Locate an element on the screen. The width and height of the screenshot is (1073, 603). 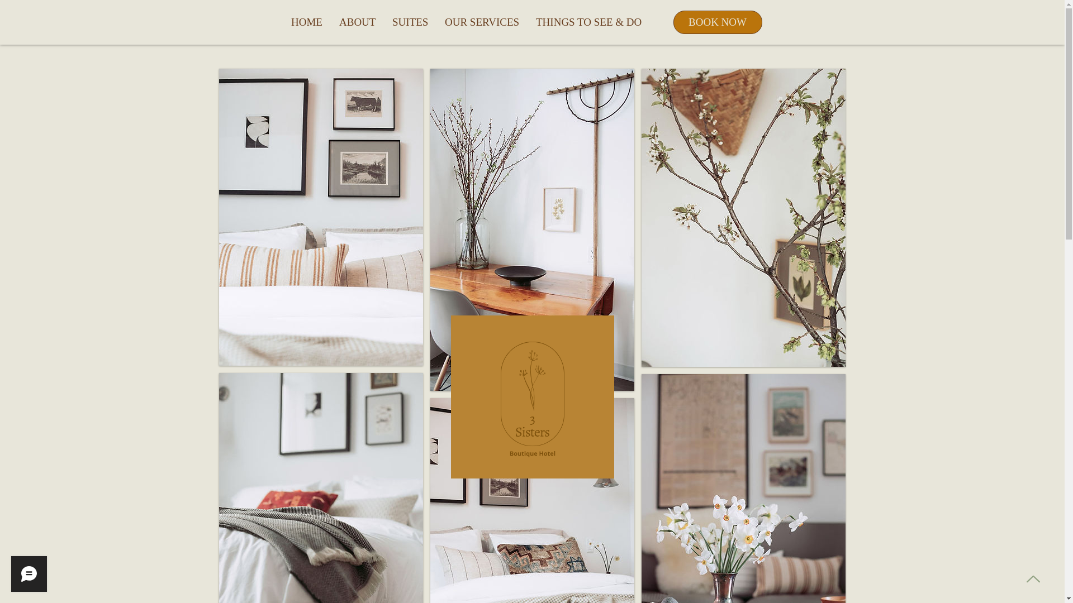
OUR SERVICES is located at coordinates (482, 22).